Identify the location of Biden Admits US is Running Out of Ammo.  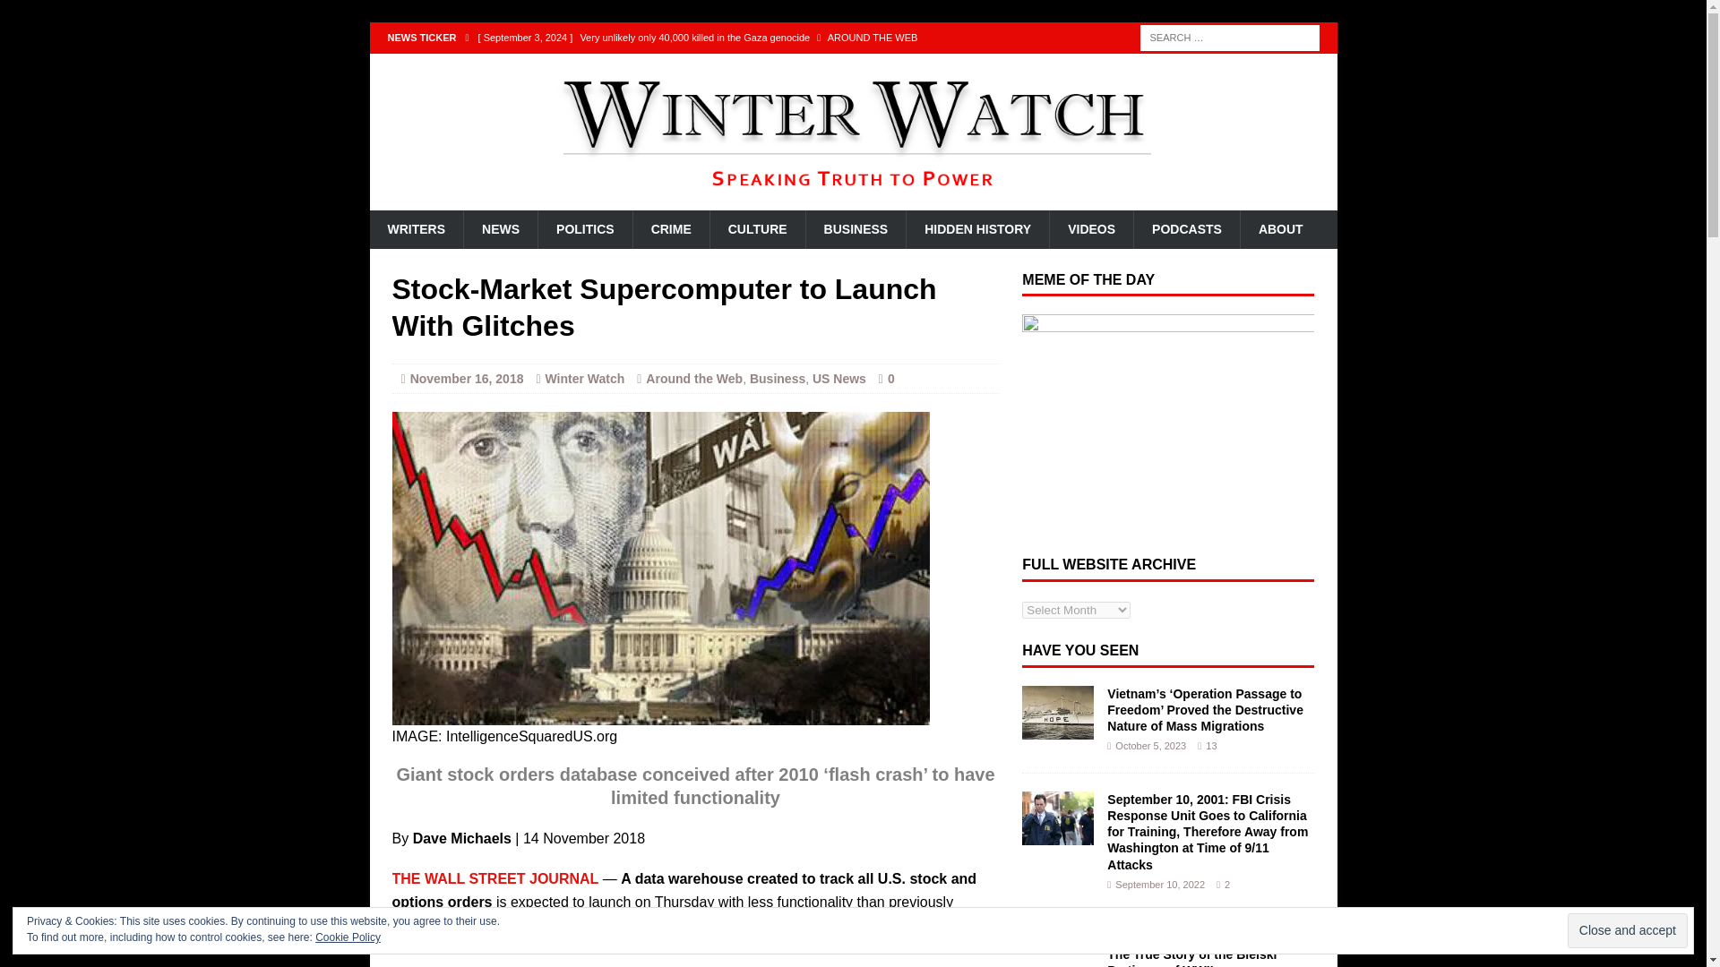
(742, 68).